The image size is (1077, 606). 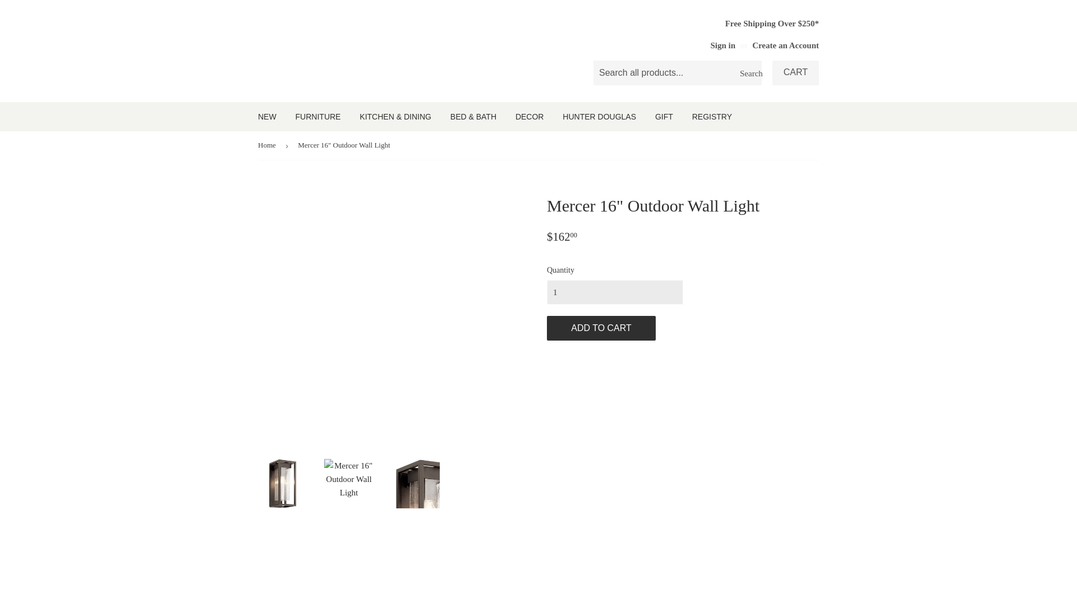 What do you see at coordinates (795, 73) in the screenshot?
I see `CART` at bounding box center [795, 73].